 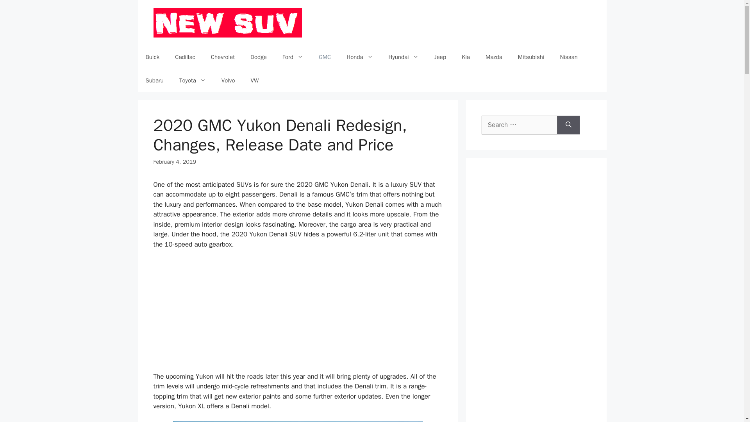 I want to click on Mazda, so click(x=494, y=57).